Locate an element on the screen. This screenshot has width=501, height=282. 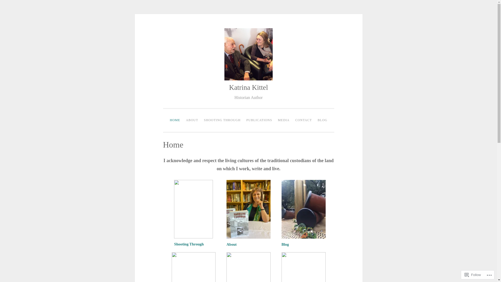
Katrina Kittel is located at coordinates (248, 87).